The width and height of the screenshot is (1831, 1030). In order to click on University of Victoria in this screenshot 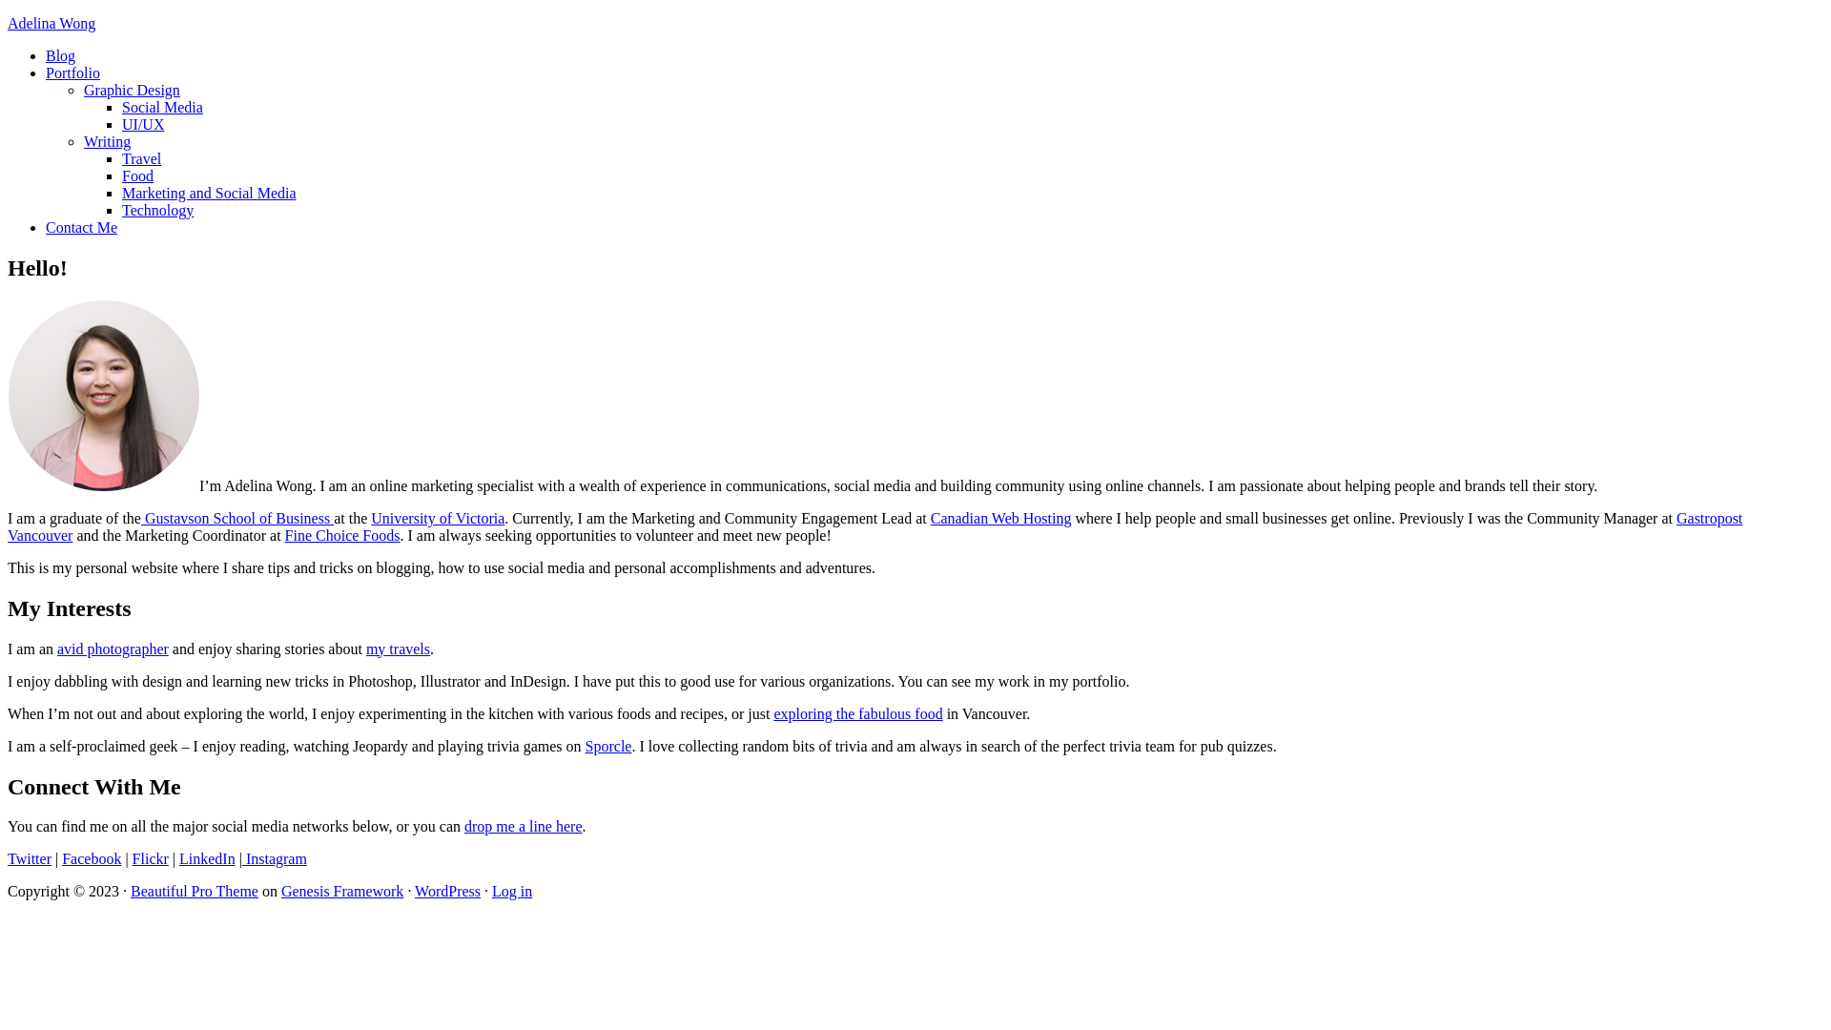, I will do `click(438, 519)`.